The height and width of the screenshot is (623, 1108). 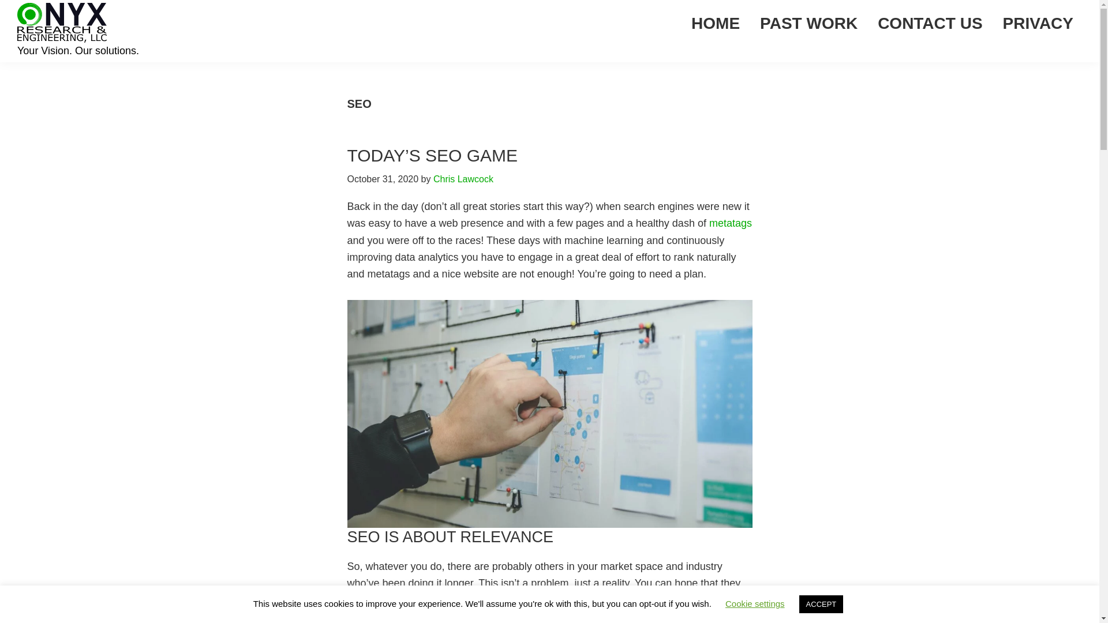 I want to click on PRIVACY, so click(x=1038, y=23).